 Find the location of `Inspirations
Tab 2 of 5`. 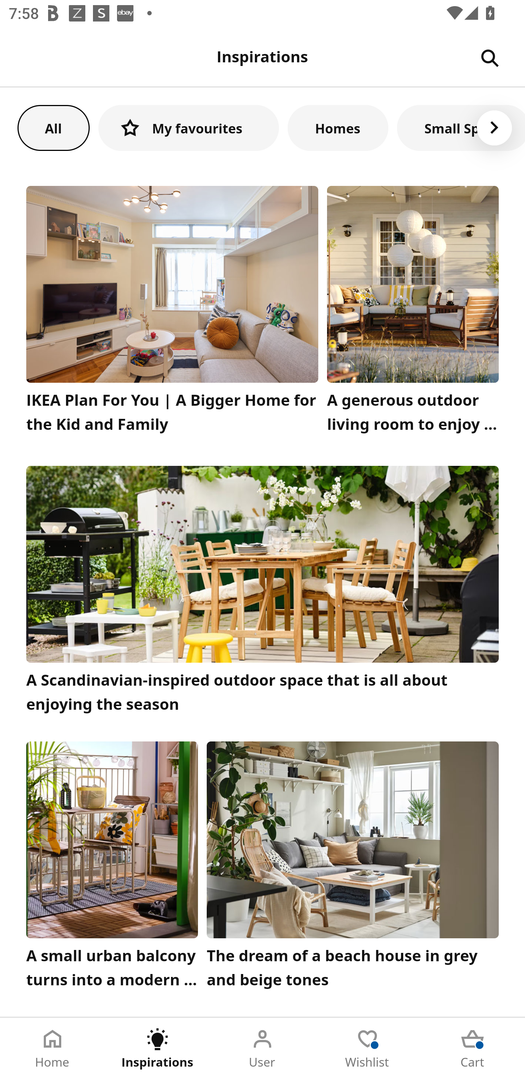

Inspirations
Tab 2 of 5 is located at coordinates (157, 1048).